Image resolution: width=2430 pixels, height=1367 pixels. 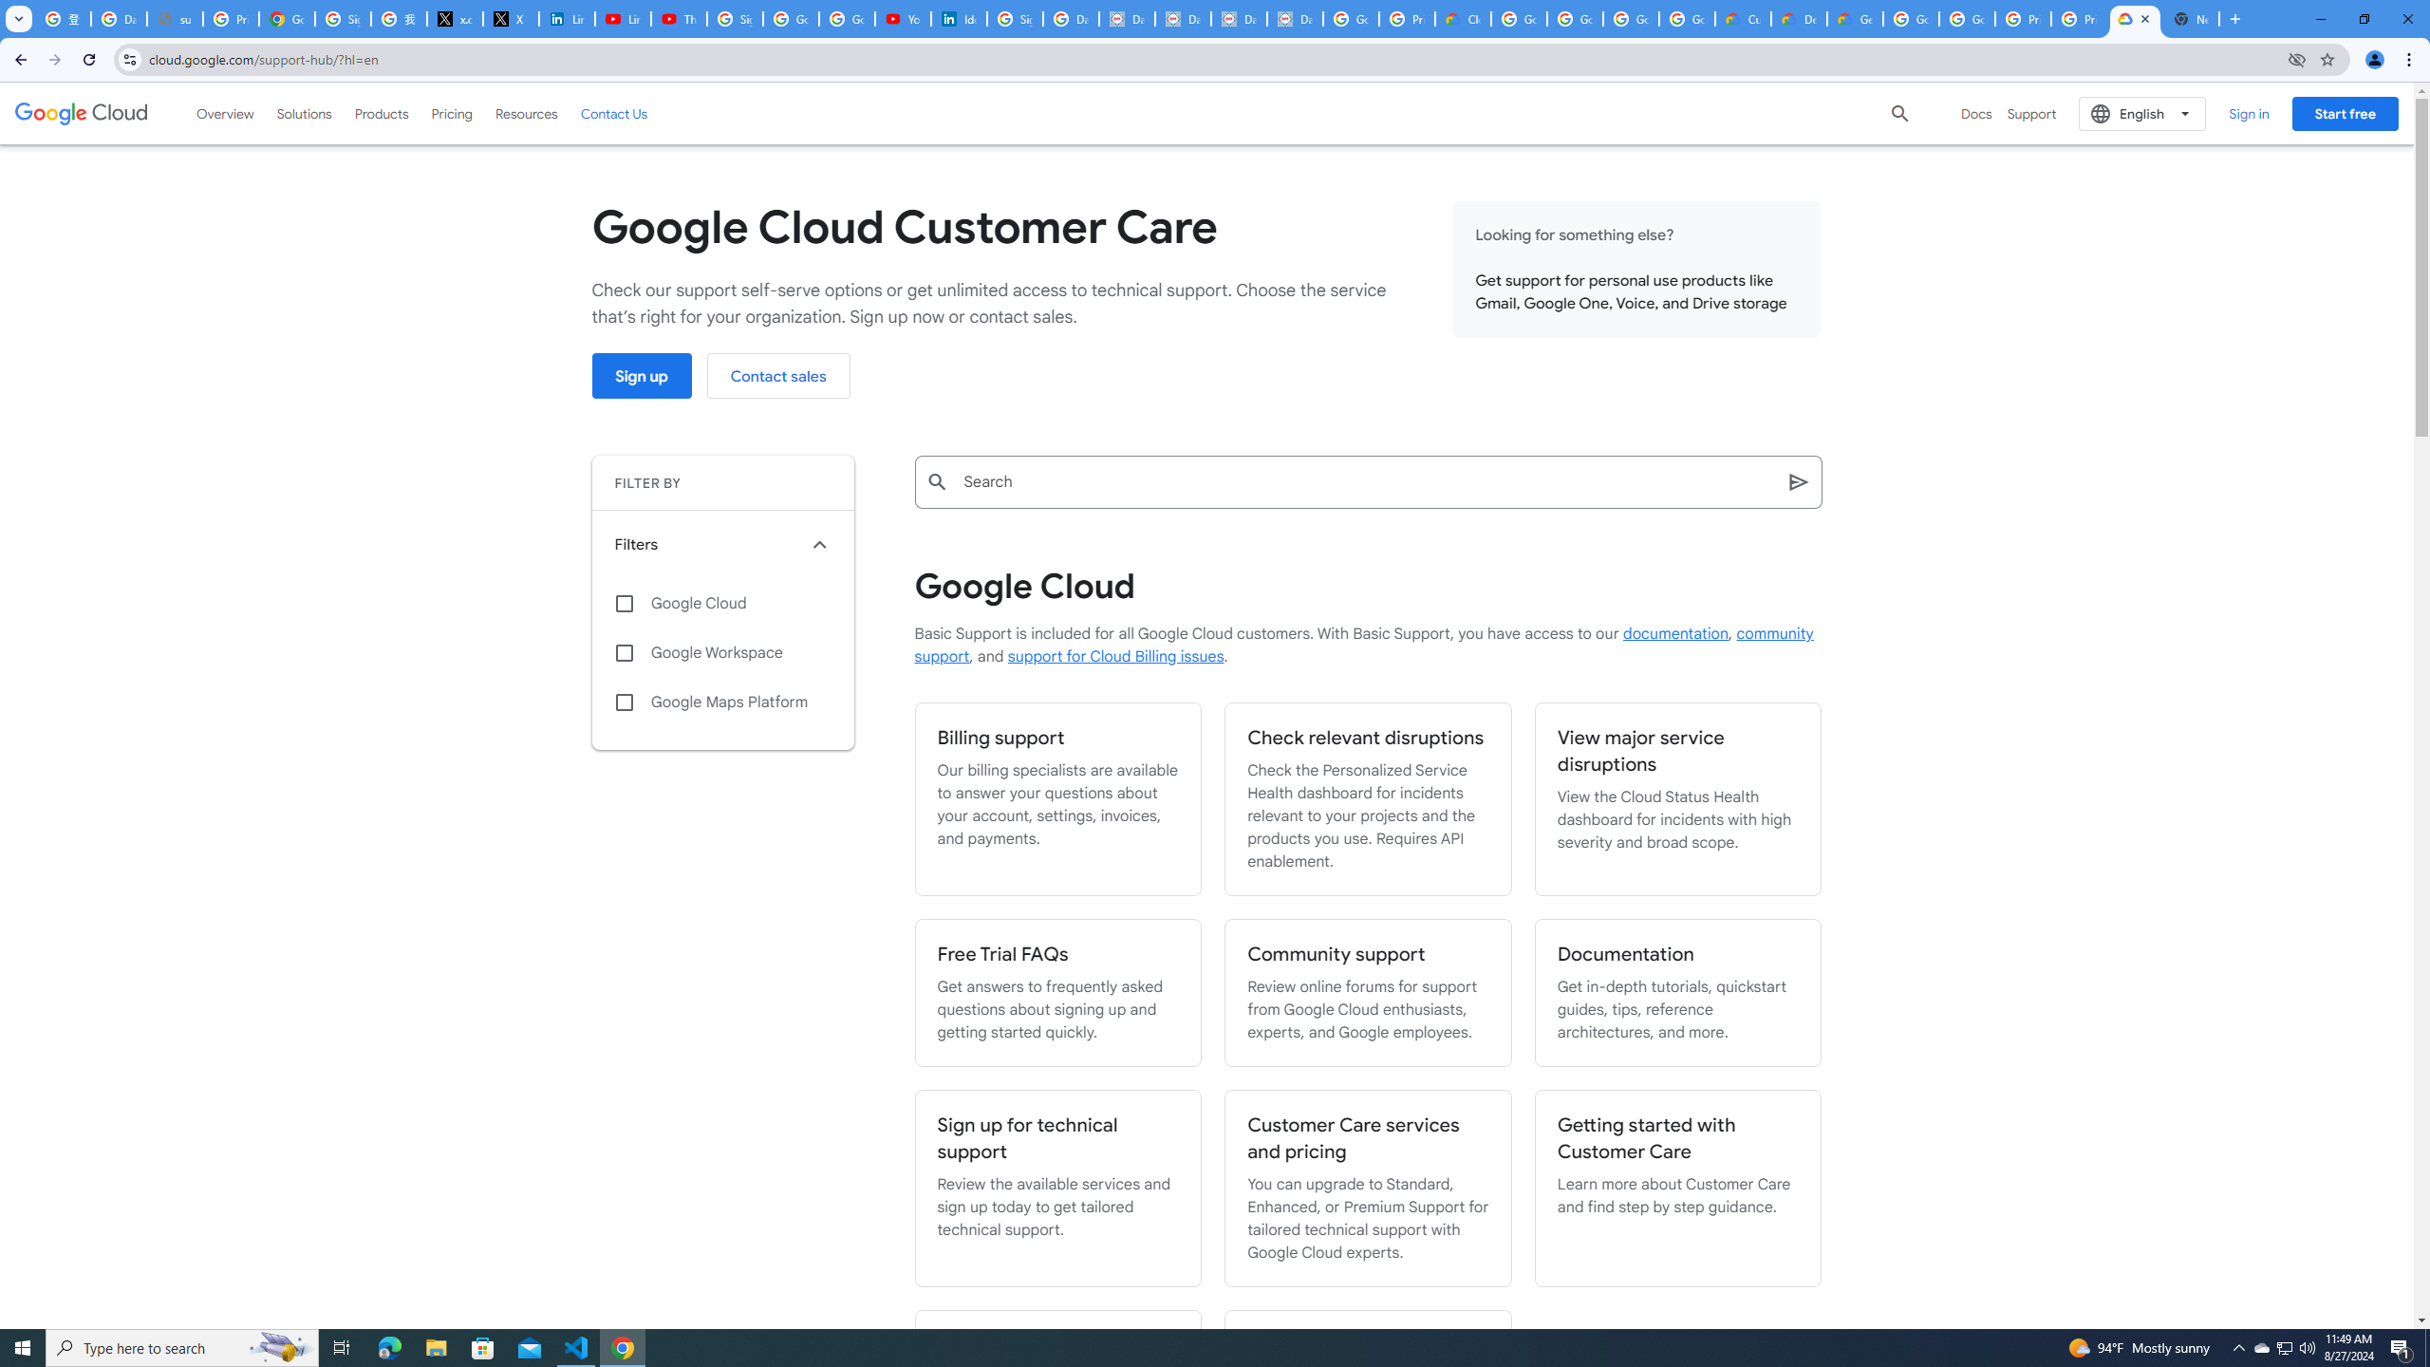 I want to click on Cloud Data Processing Addendum | Google Cloud, so click(x=1462, y=19).